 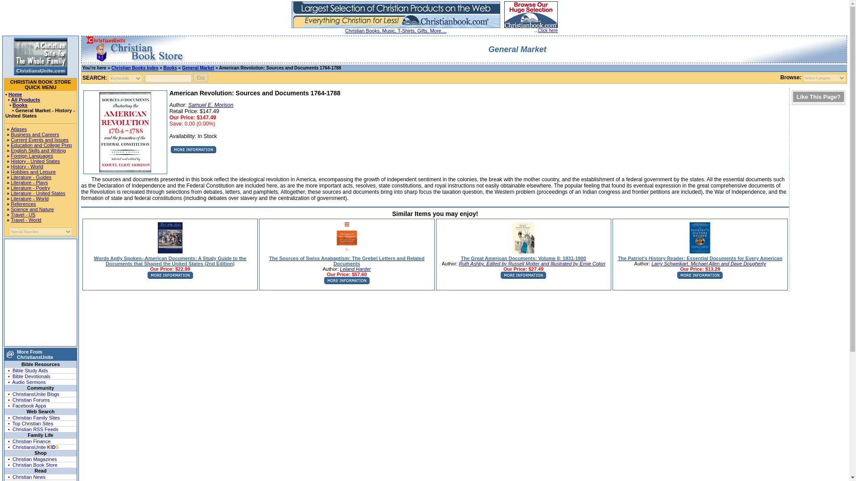 I want to click on Travel - World, so click(x=26, y=220).